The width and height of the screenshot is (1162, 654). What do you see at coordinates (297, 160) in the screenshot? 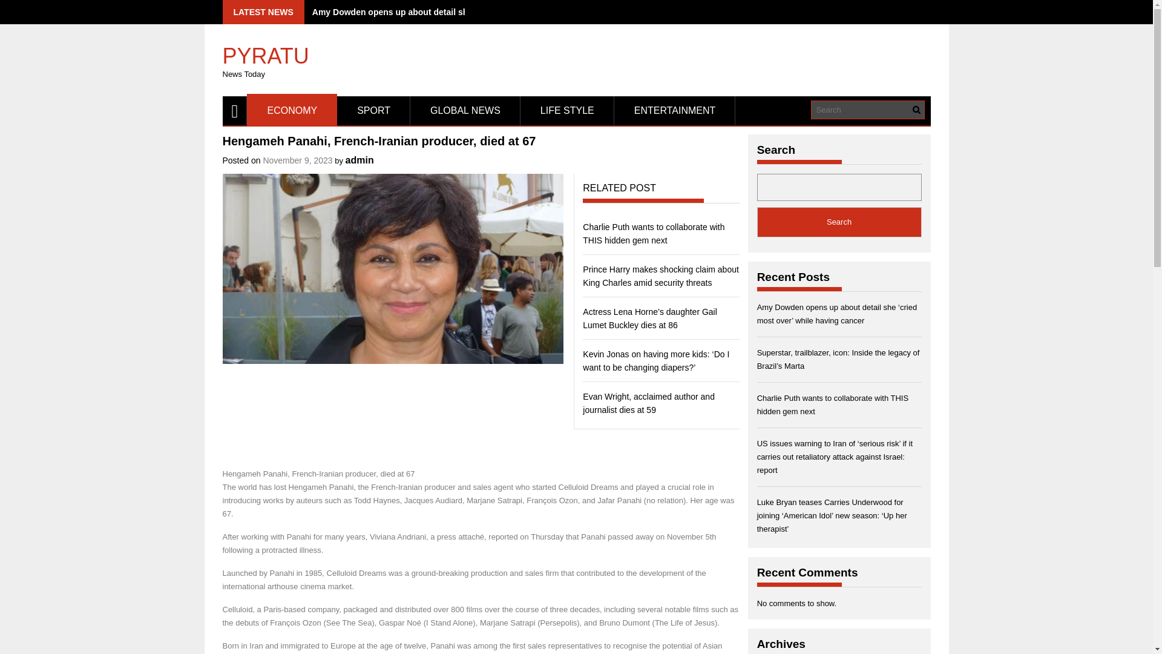
I see `November 9, 2023` at bounding box center [297, 160].